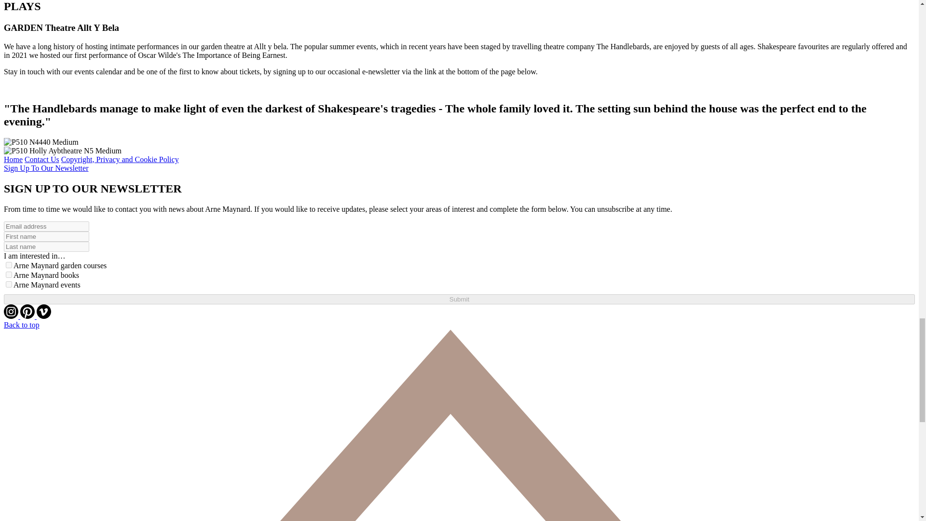  Describe the element at coordinates (9, 285) in the screenshot. I see `8` at that location.